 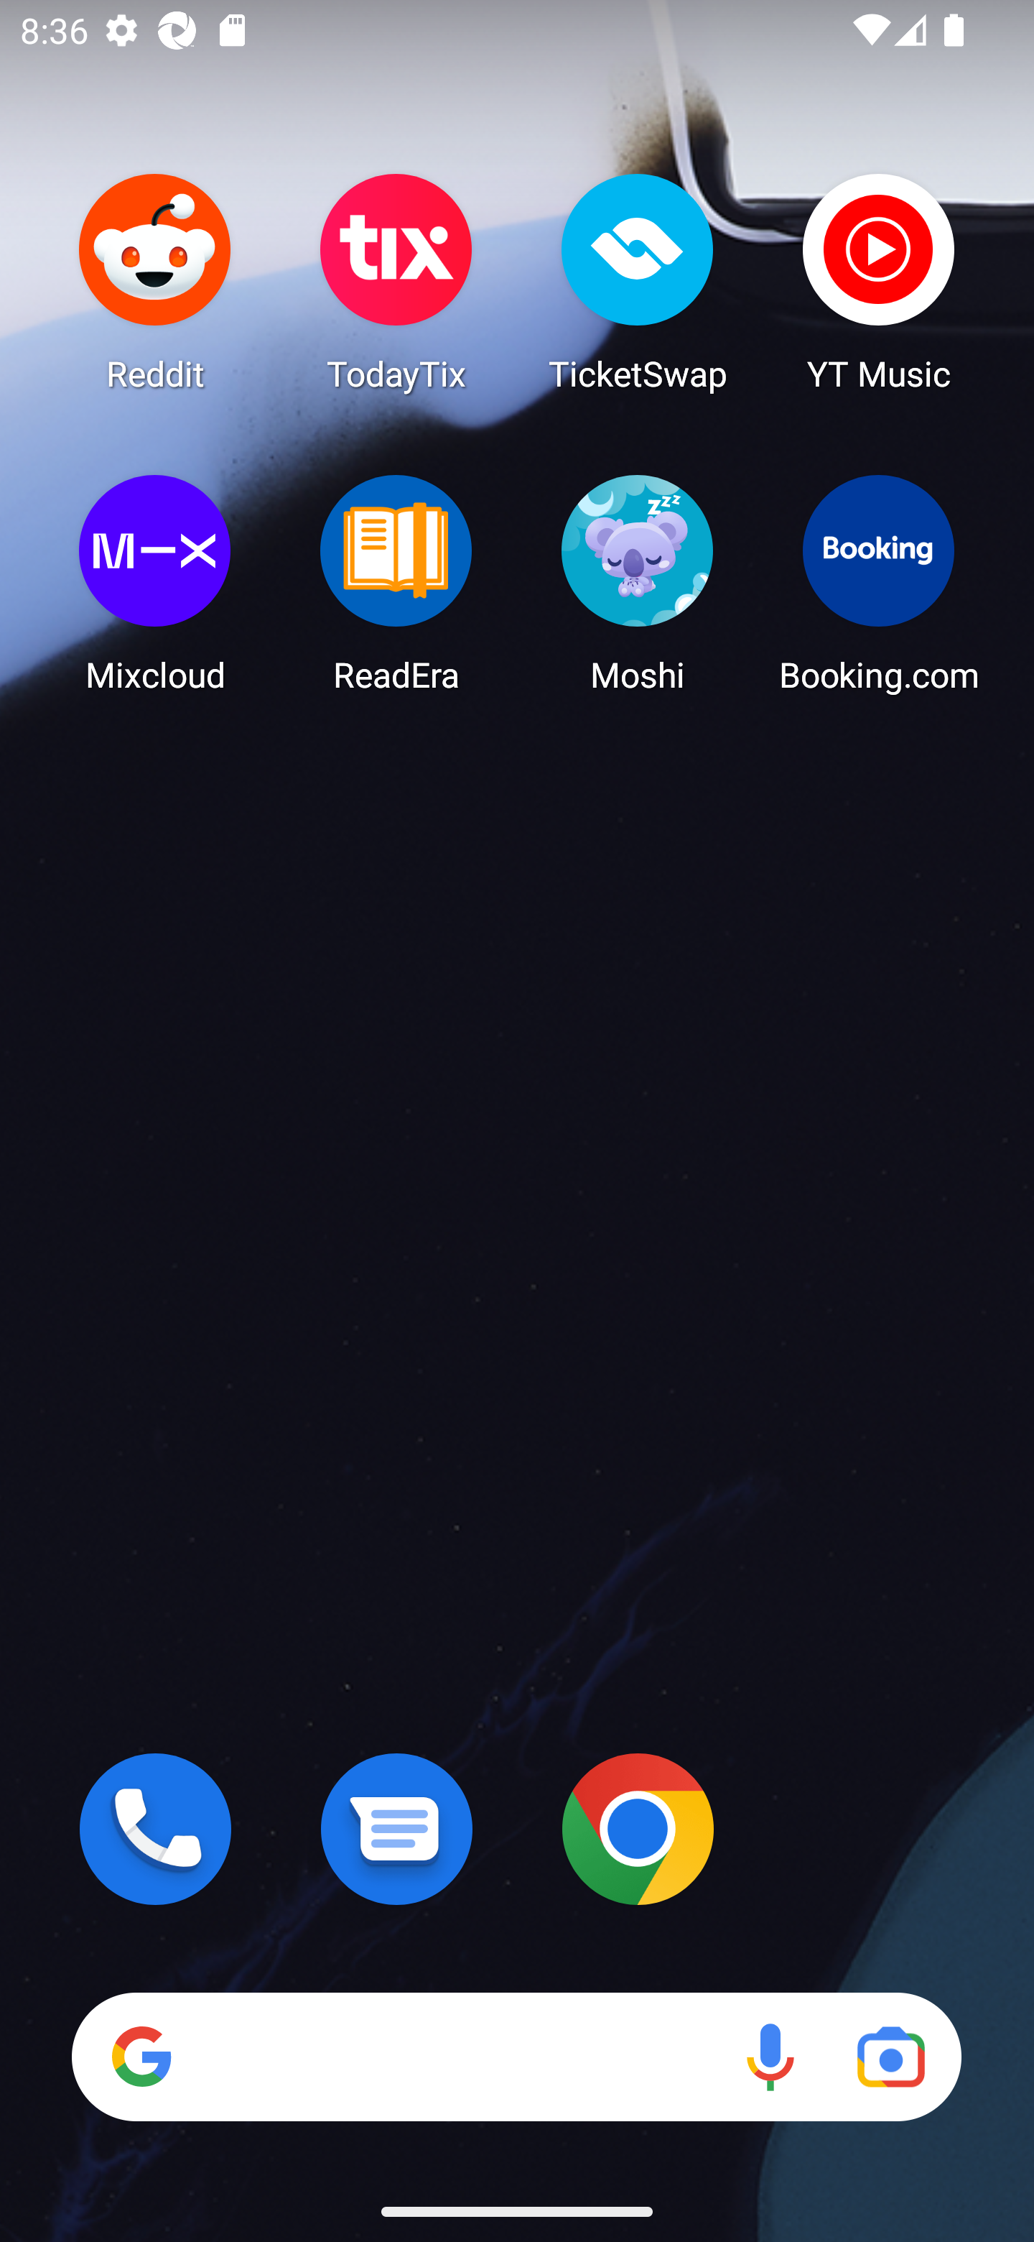 I want to click on Moshi, so click(x=638, y=583).